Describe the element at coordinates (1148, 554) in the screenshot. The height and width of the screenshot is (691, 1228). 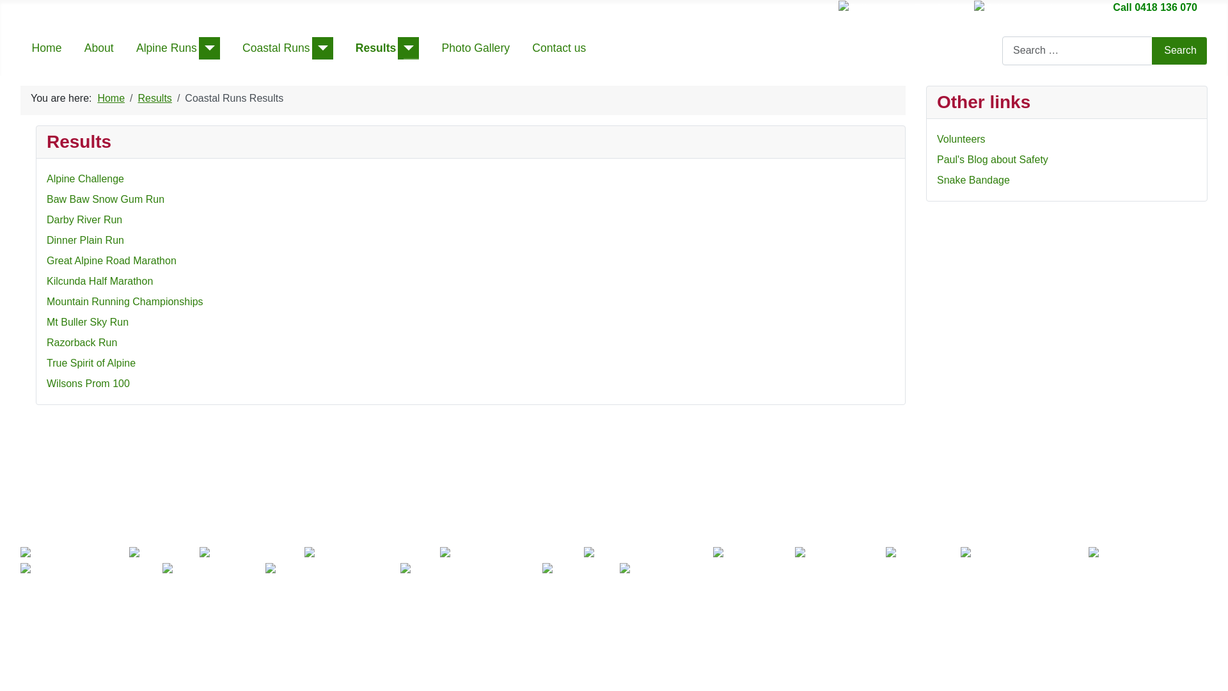
I see `Wilsons Prom Cruises` at that location.